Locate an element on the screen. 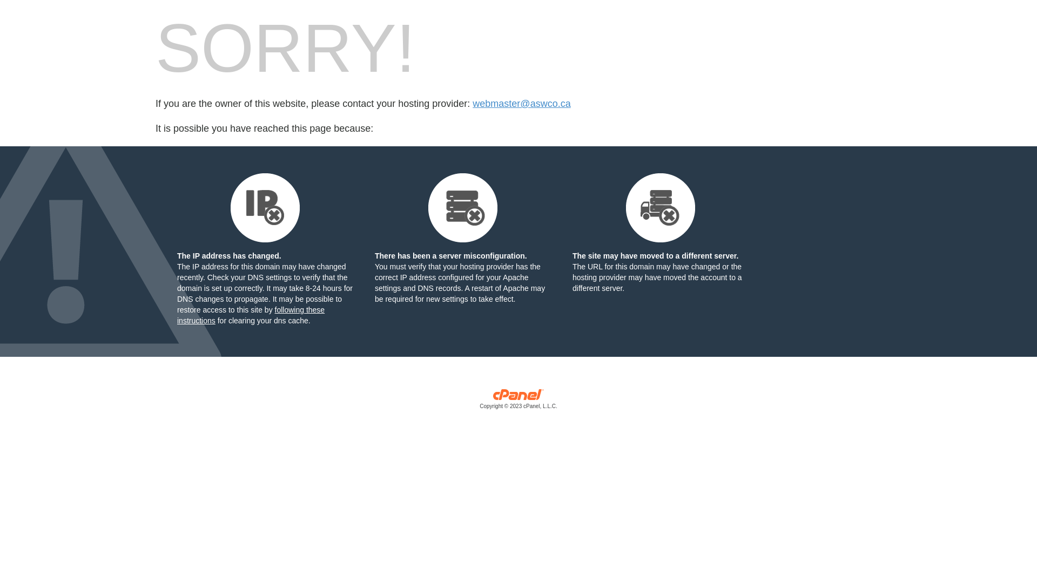 The image size is (1037, 583). webmaster@aswco.ca is located at coordinates (522, 104).